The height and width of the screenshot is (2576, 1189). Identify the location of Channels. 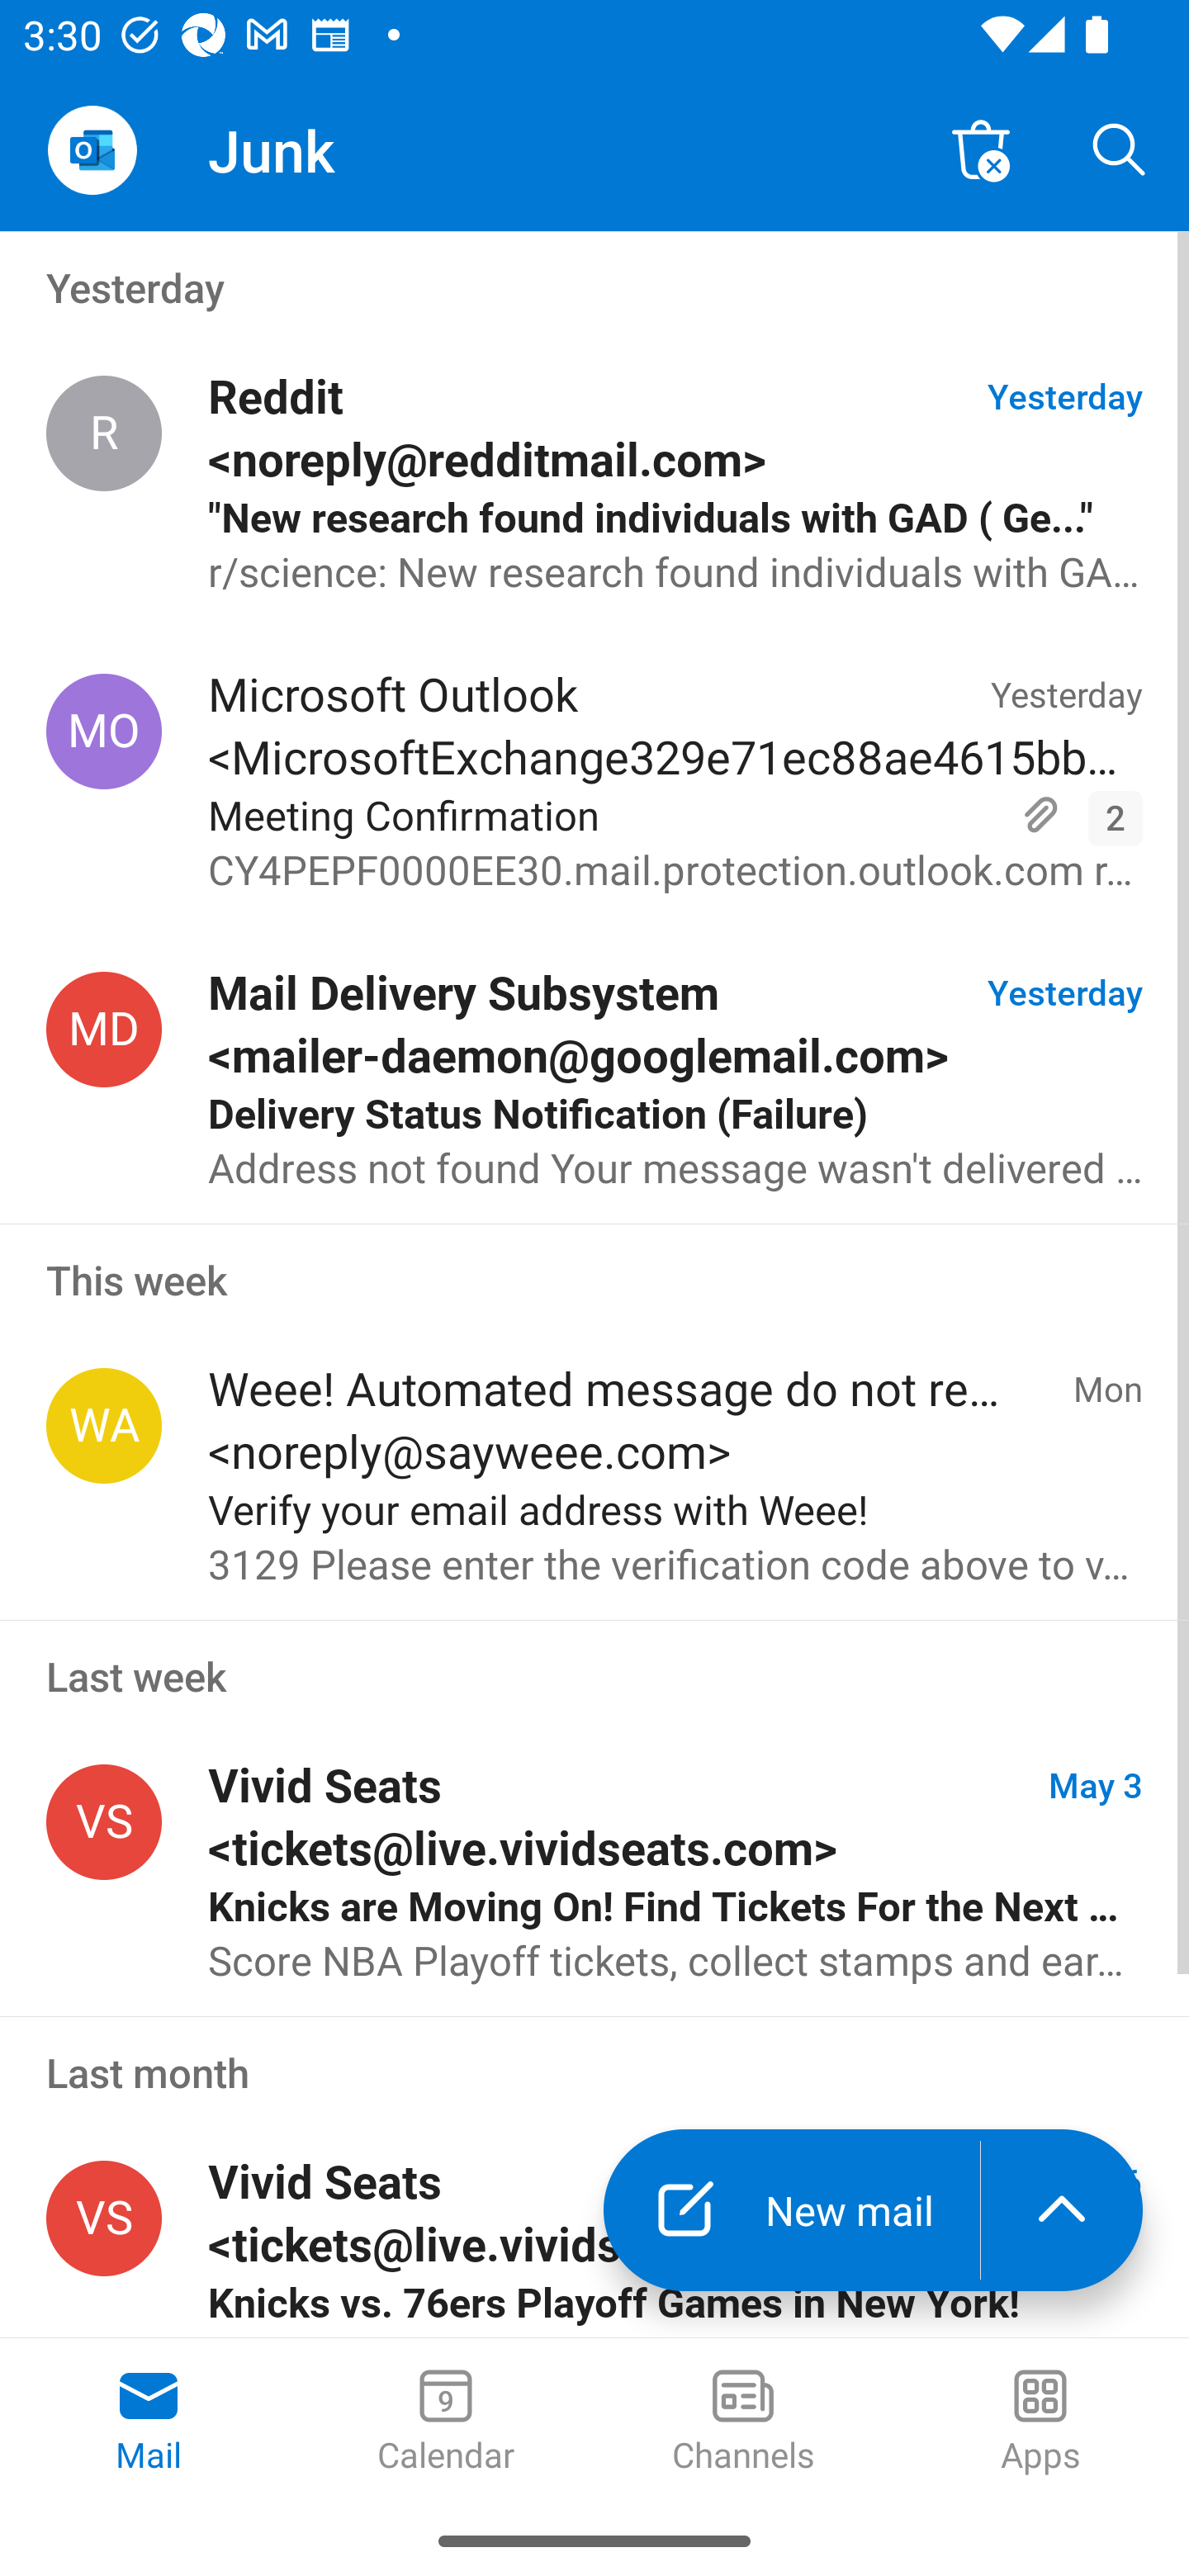
(743, 2422).